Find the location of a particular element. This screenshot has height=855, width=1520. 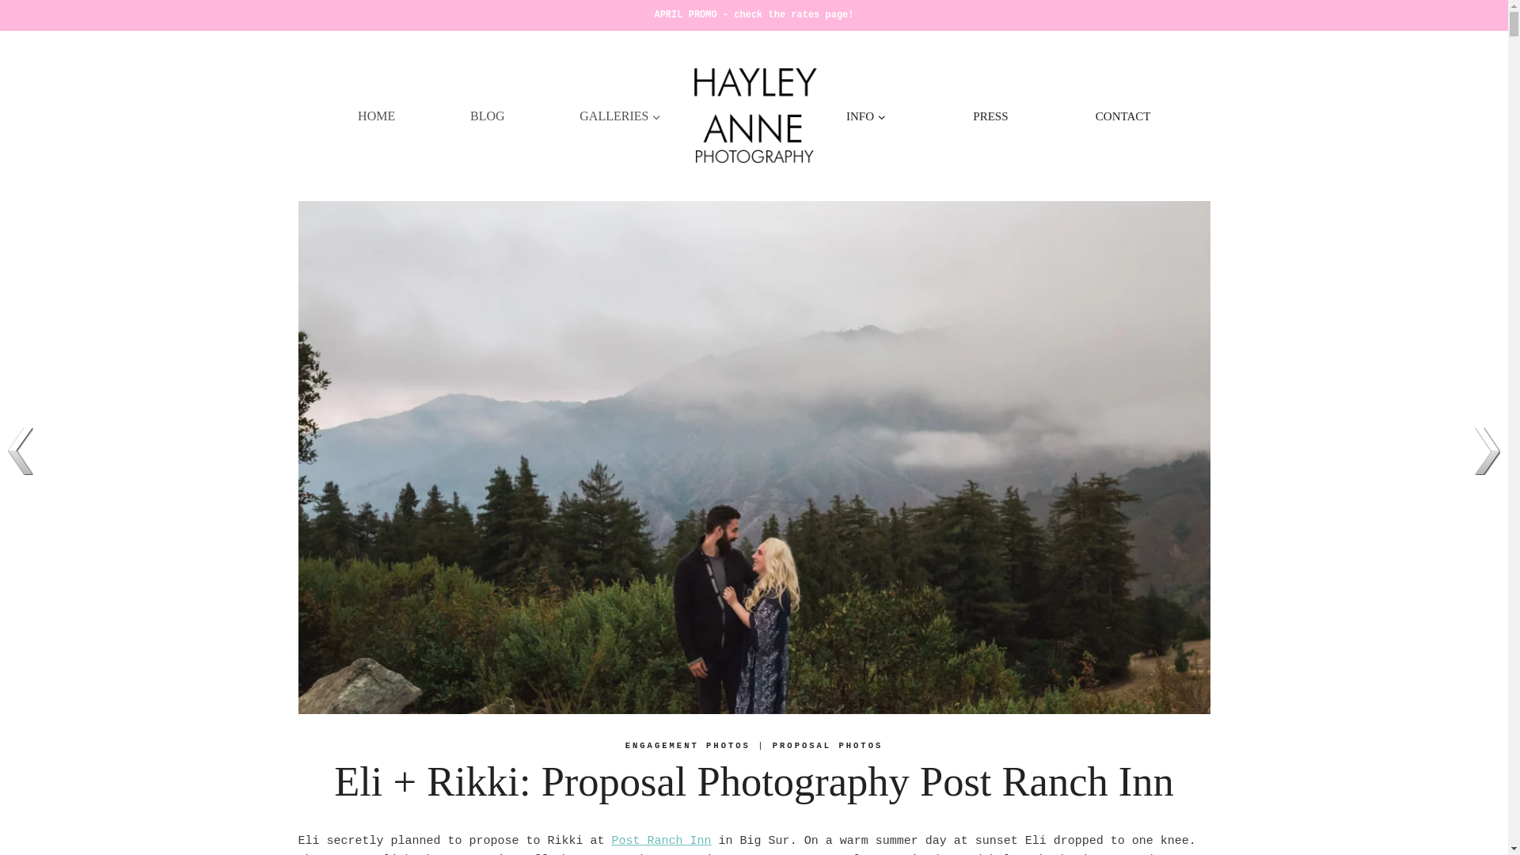

ENGAGEMENT PHOTOS is located at coordinates (687, 746).